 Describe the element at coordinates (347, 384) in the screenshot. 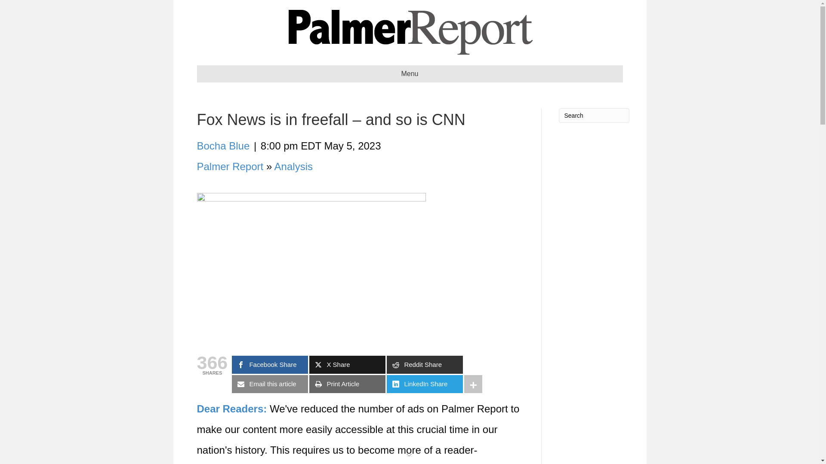

I see `Print Article` at that location.